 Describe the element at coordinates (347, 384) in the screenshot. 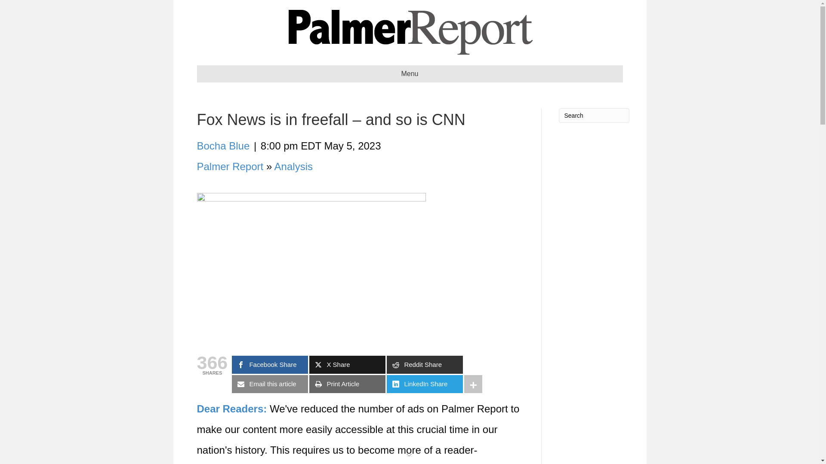

I see `Print Article` at that location.